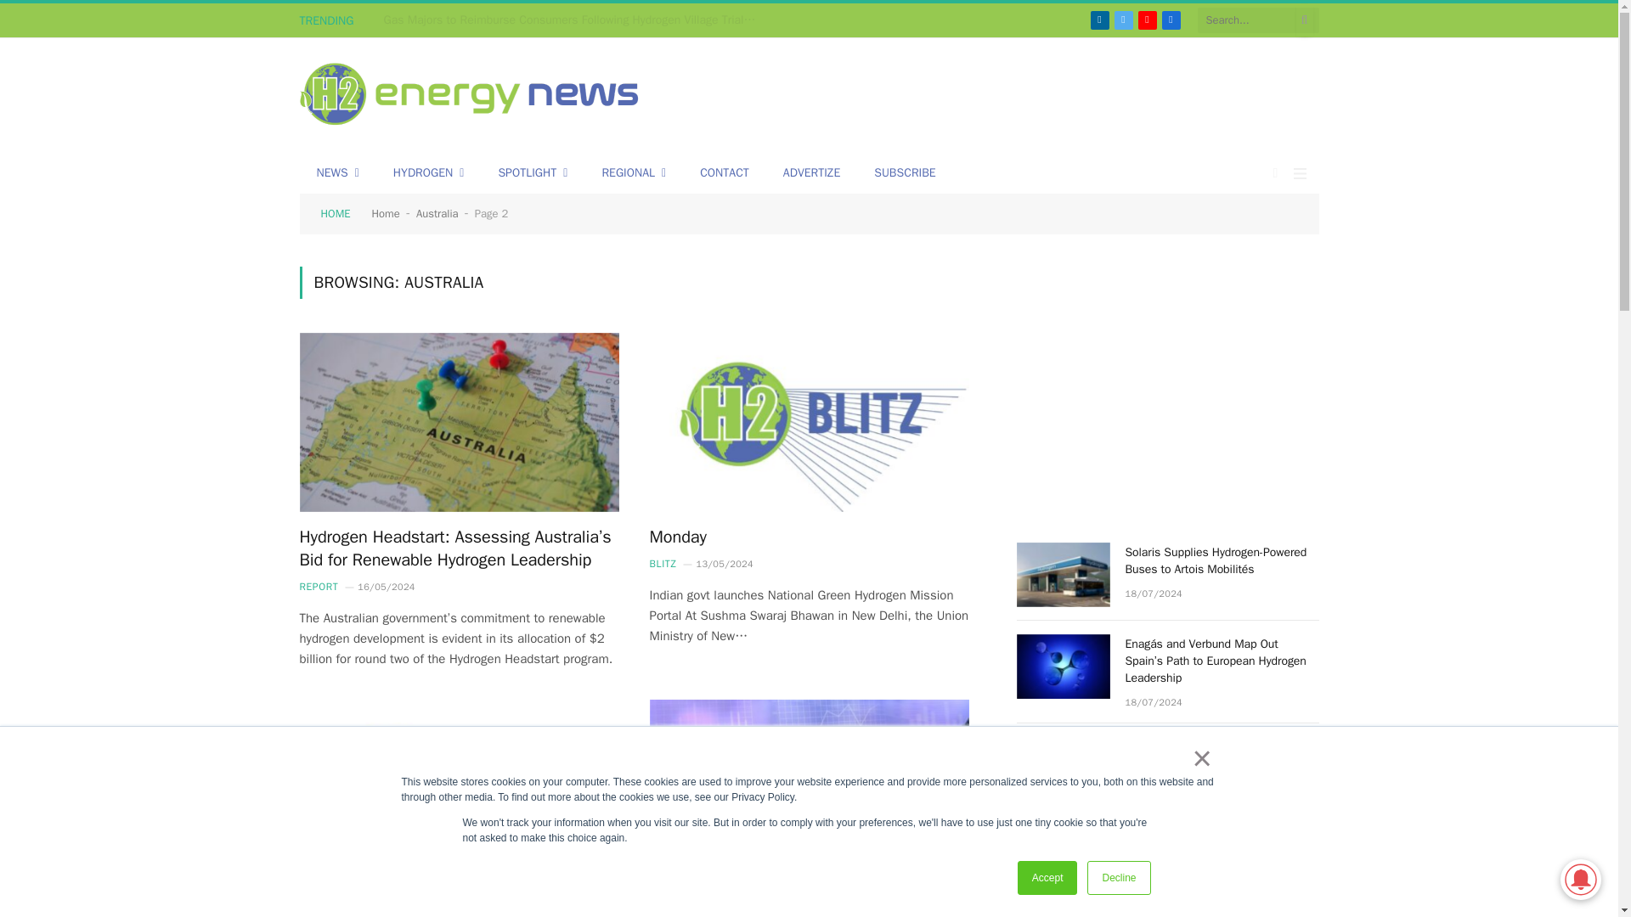 This screenshot has height=917, width=1631. I want to click on YouTube, so click(1147, 20).